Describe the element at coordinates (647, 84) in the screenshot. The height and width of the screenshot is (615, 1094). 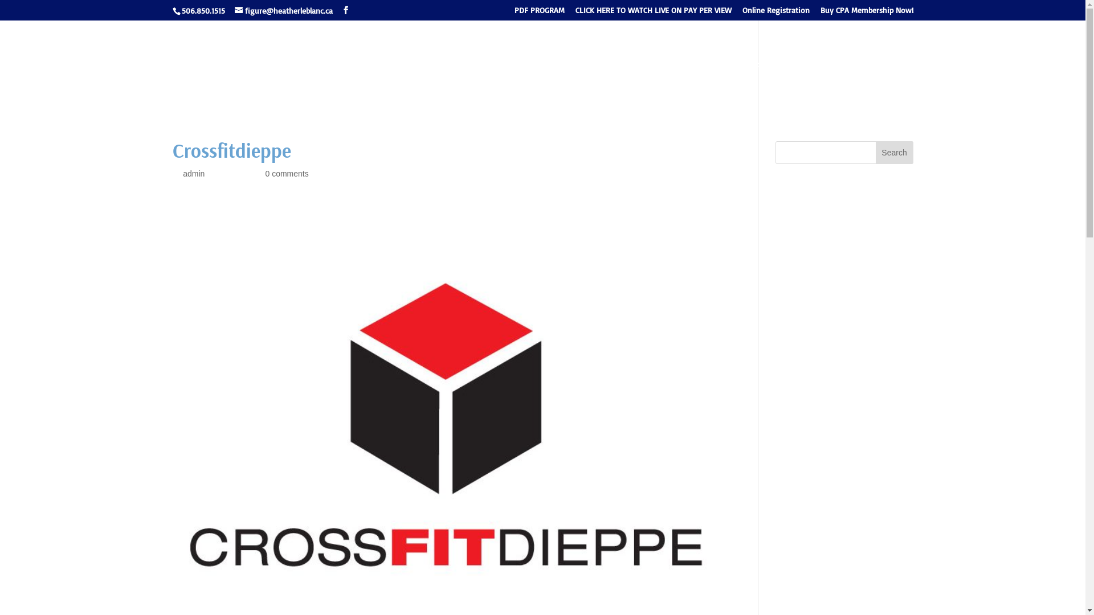
I see `General Info` at that location.